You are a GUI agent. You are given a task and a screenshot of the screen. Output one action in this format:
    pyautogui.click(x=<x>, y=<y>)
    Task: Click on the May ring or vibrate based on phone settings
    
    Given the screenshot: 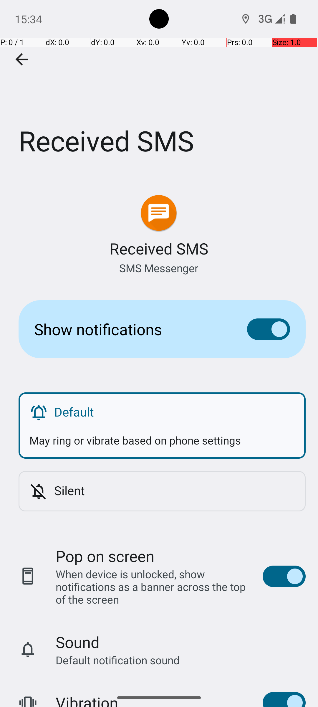 What is the action you would take?
    pyautogui.click(x=162, y=435)
    